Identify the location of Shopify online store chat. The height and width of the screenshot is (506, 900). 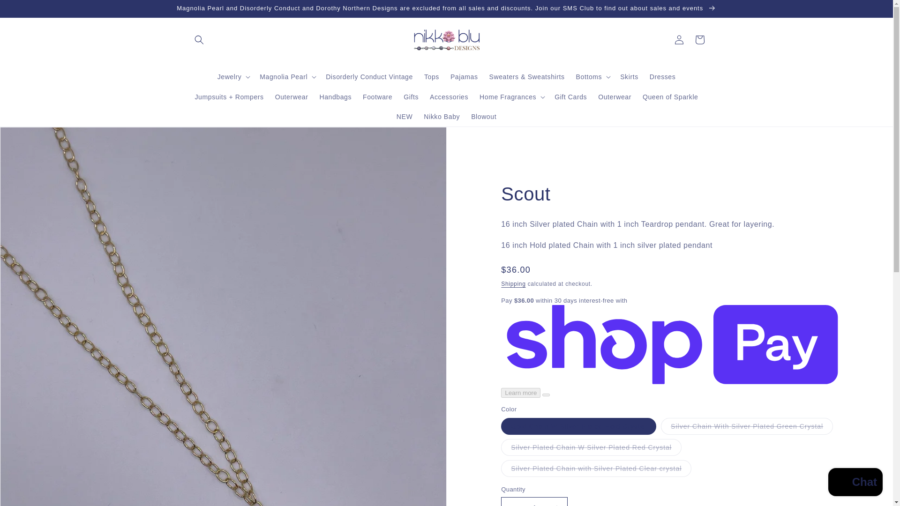
(855, 483).